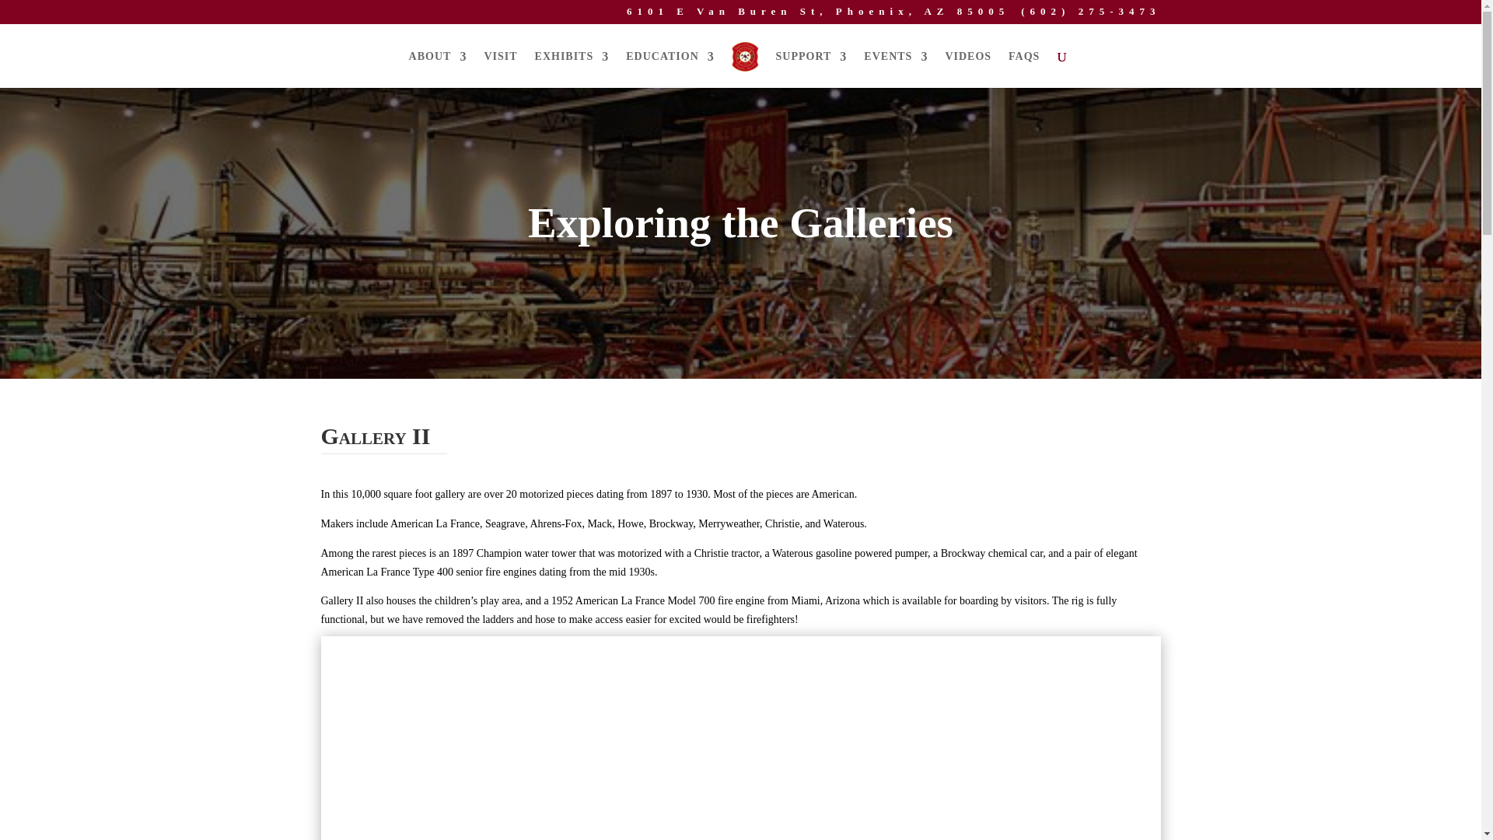 Image resolution: width=1493 pixels, height=840 pixels. What do you see at coordinates (670, 69) in the screenshot?
I see `EDUCATION` at bounding box center [670, 69].